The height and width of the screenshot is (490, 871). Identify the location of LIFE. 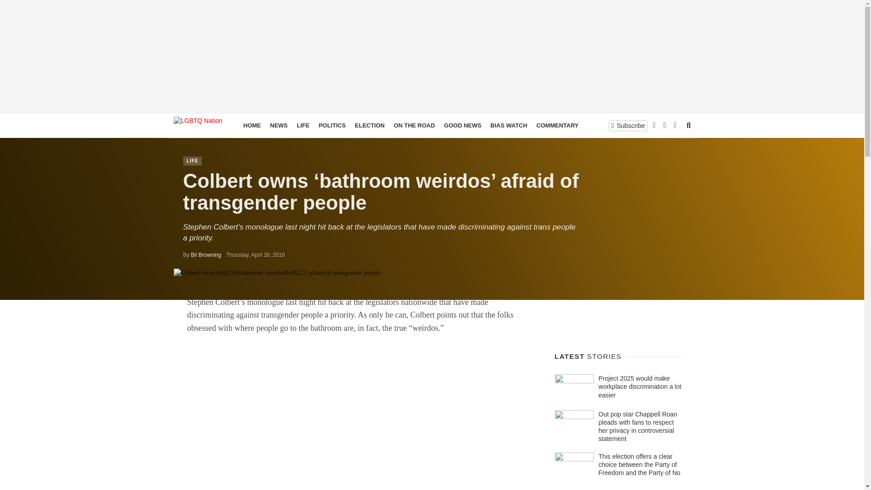
(303, 125).